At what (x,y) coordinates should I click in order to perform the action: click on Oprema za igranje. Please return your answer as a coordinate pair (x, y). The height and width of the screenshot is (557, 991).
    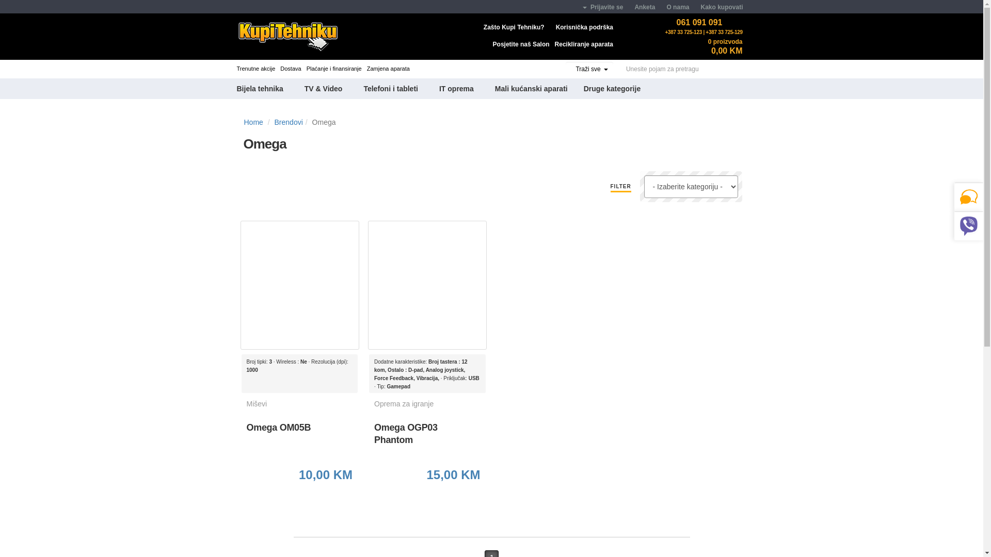
    Looking at the image, I should click on (425, 404).